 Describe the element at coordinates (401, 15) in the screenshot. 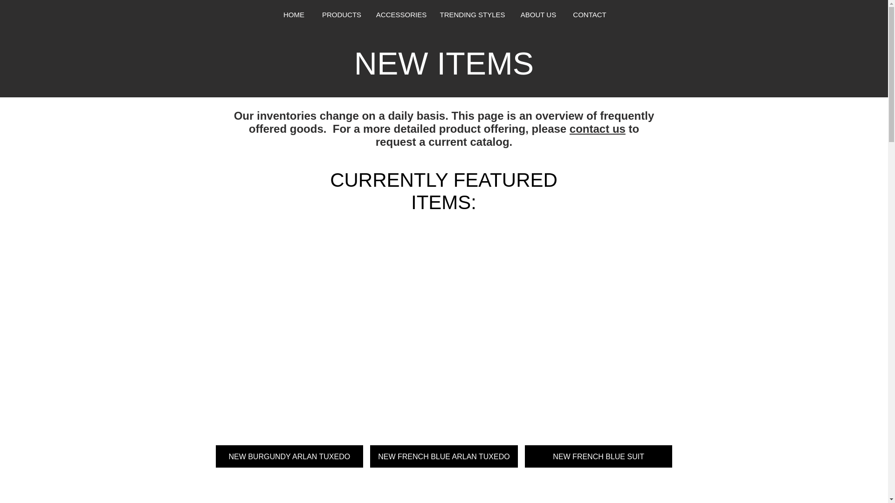

I see `ACCESSORIES` at that location.